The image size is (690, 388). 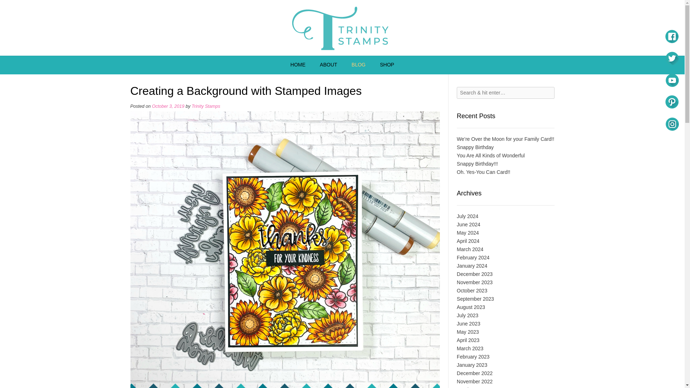 I want to click on January 2024, so click(x=472, y=266).